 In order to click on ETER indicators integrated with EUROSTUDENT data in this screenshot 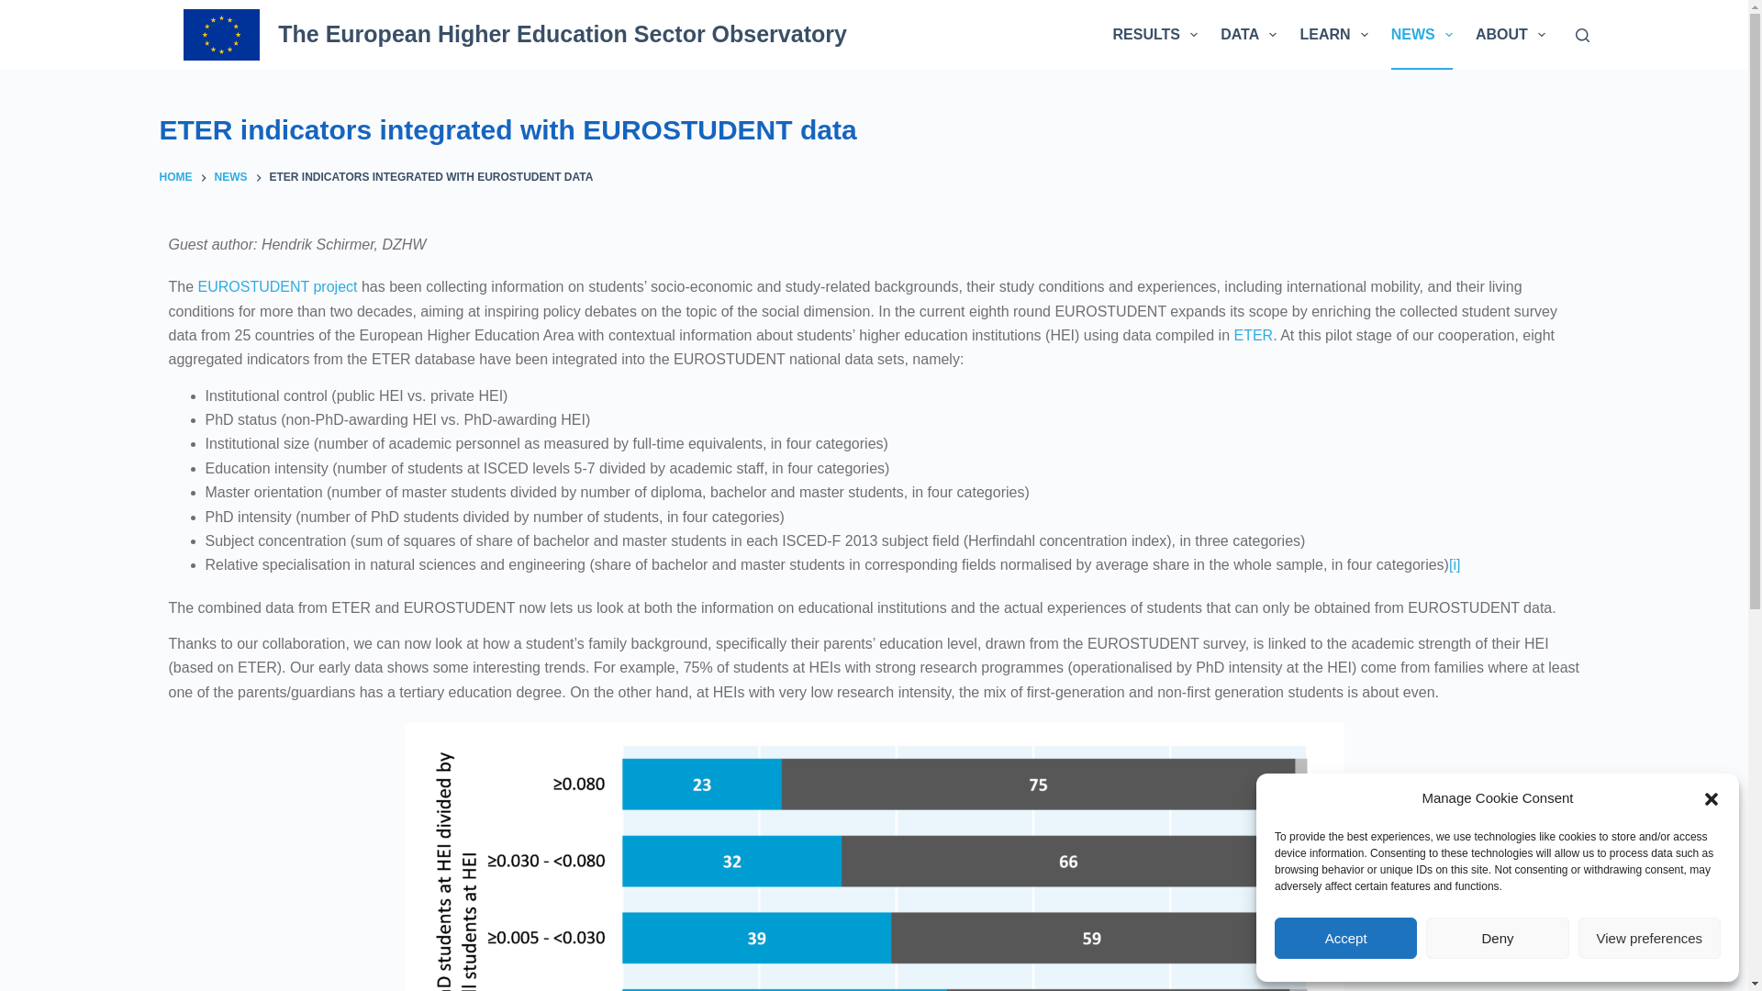, I will do `click(874, 129)`.